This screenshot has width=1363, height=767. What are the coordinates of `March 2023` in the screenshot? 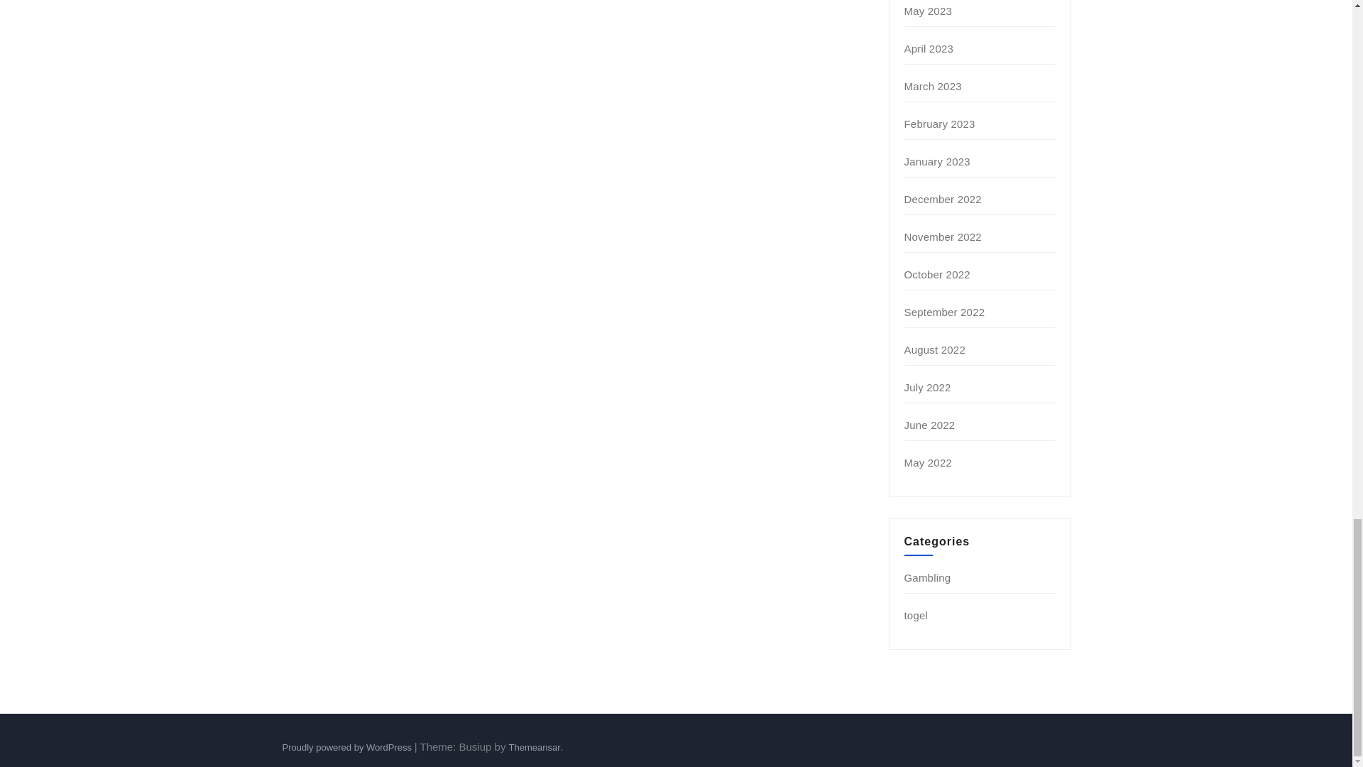 It's located at (933, 86).